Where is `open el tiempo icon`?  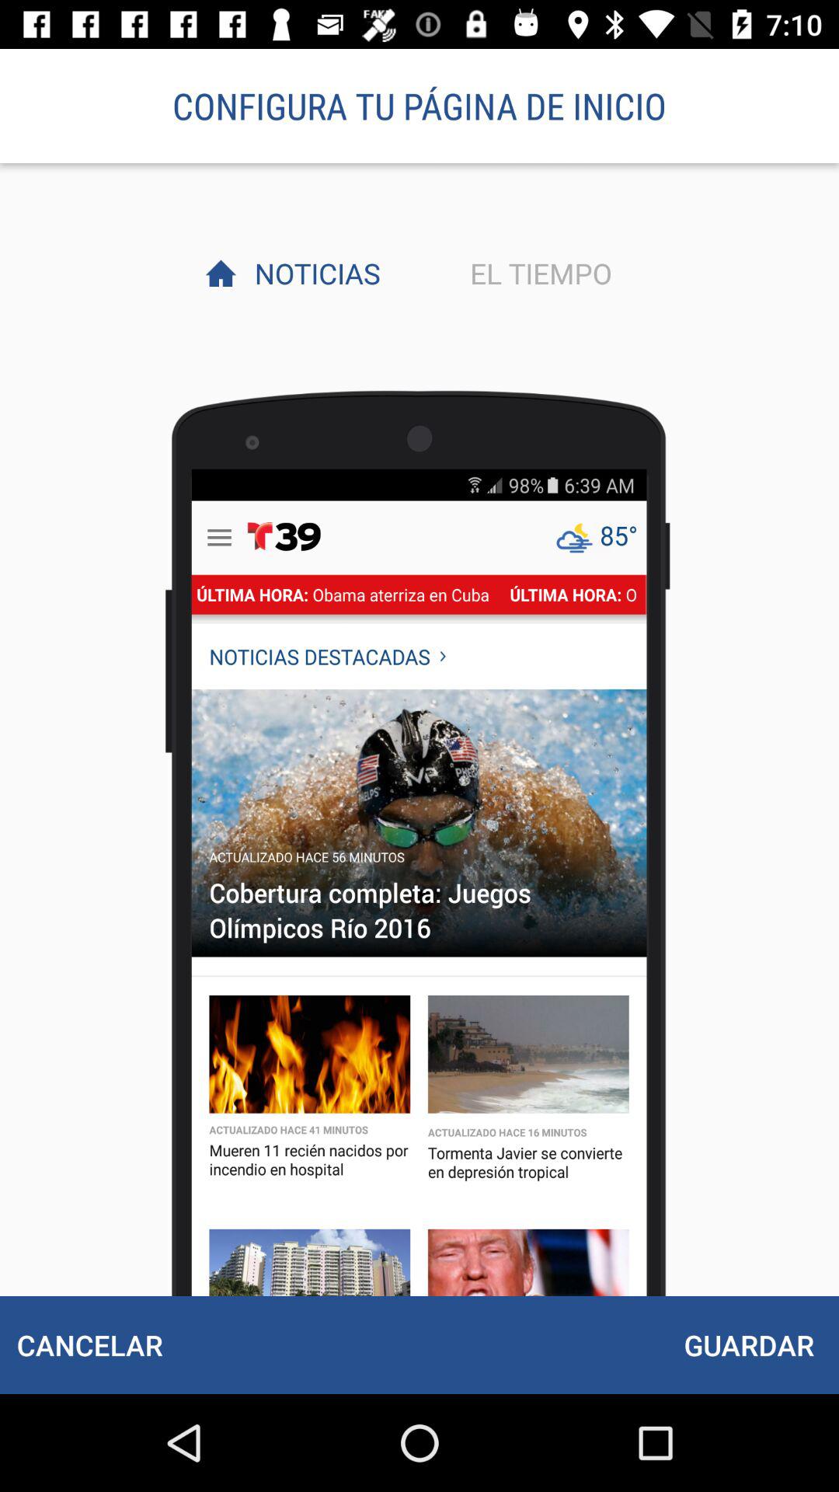
open el tiempo icon is located at coordinates (537, 273).